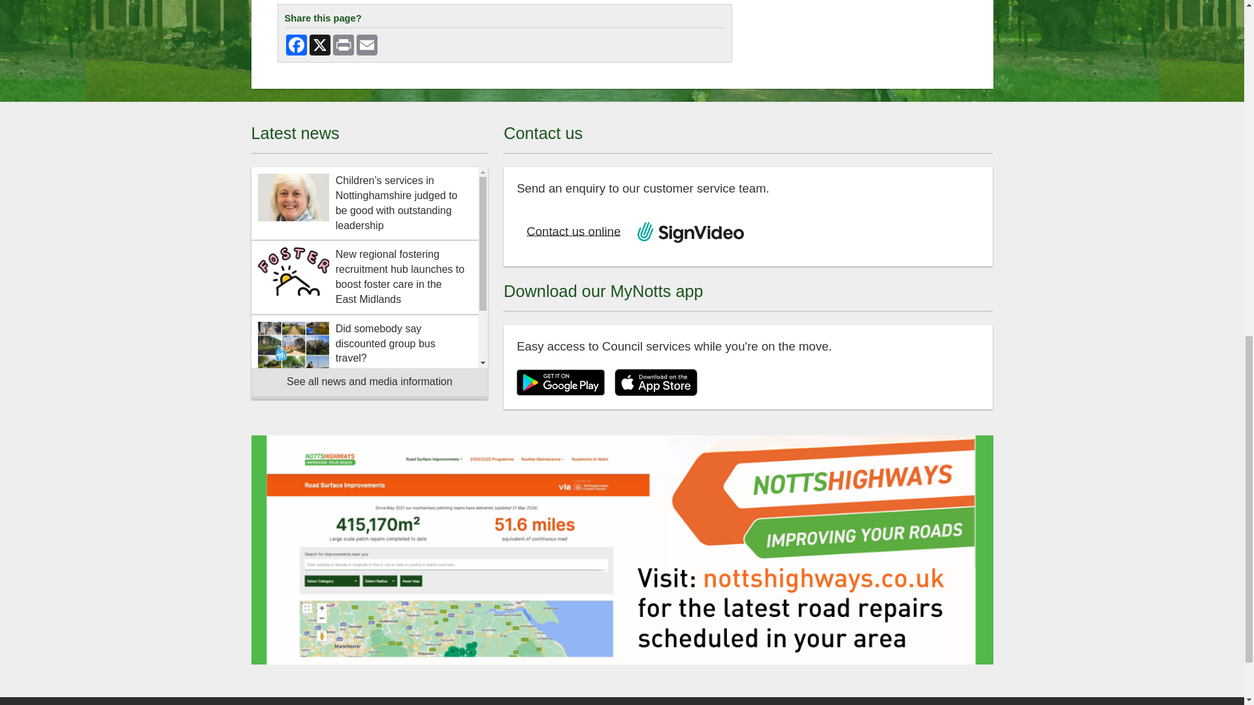 Image resolution: width=1254 pixels, height=705 pixels. What do you see at coordinates (369, 384) in the screenshot?
I see `More News and updates` at bounding box center [369, 384].